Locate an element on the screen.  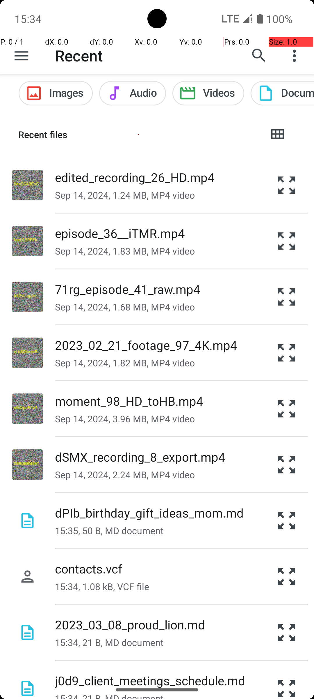
Preview the file dSMX_recording_8_export.mp4 is located at coordinates (287, 465).